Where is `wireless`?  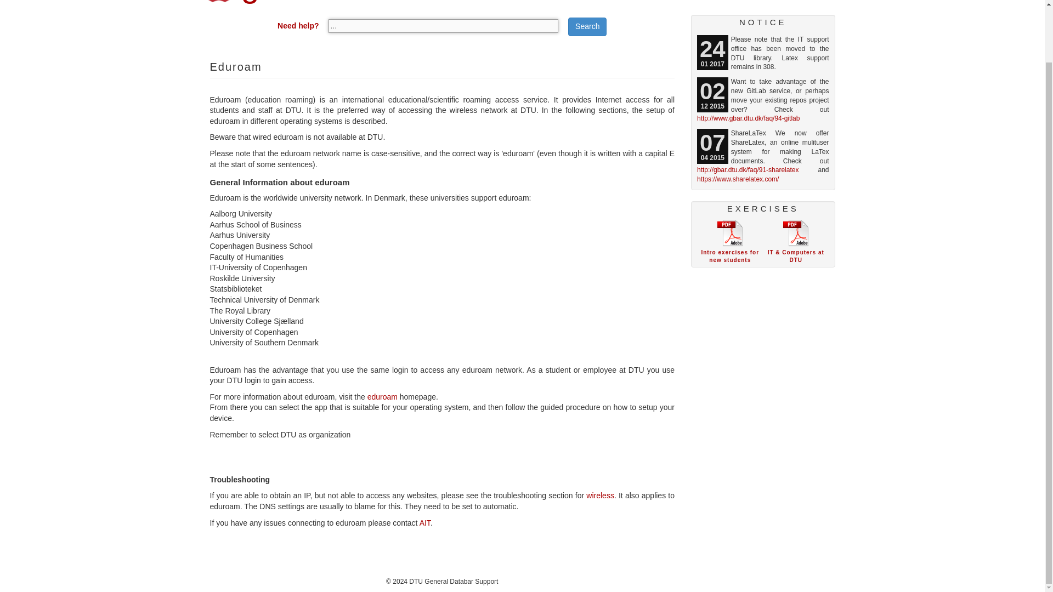
wireless is located at coordinates (600, 496).